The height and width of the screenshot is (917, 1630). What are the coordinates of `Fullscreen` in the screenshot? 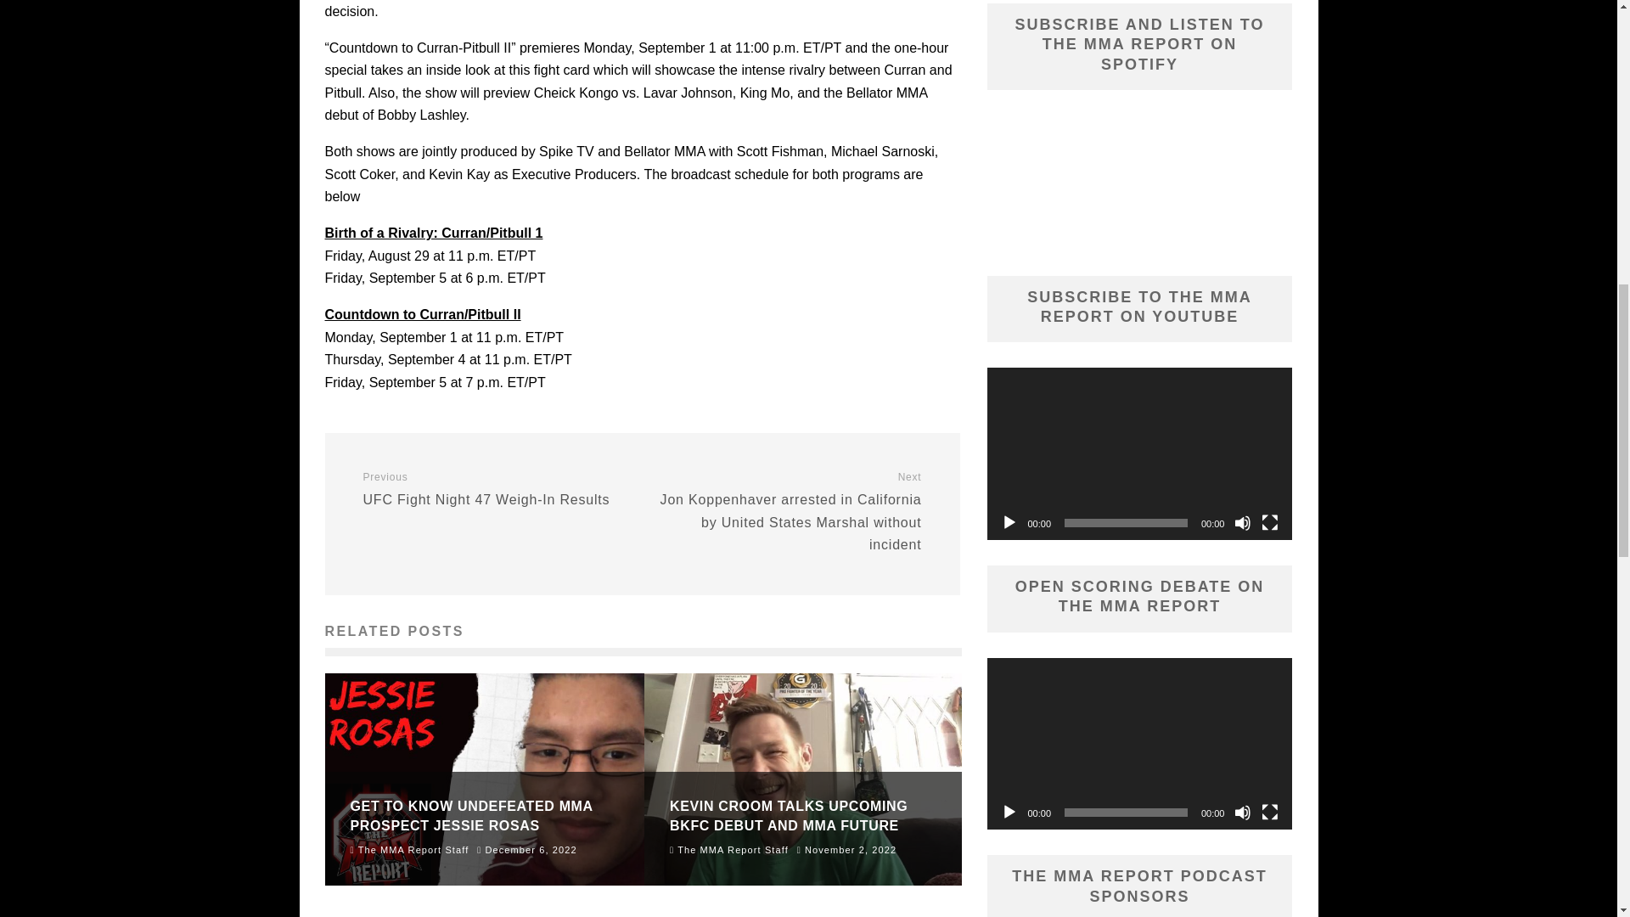 It's located at (1270, 523).